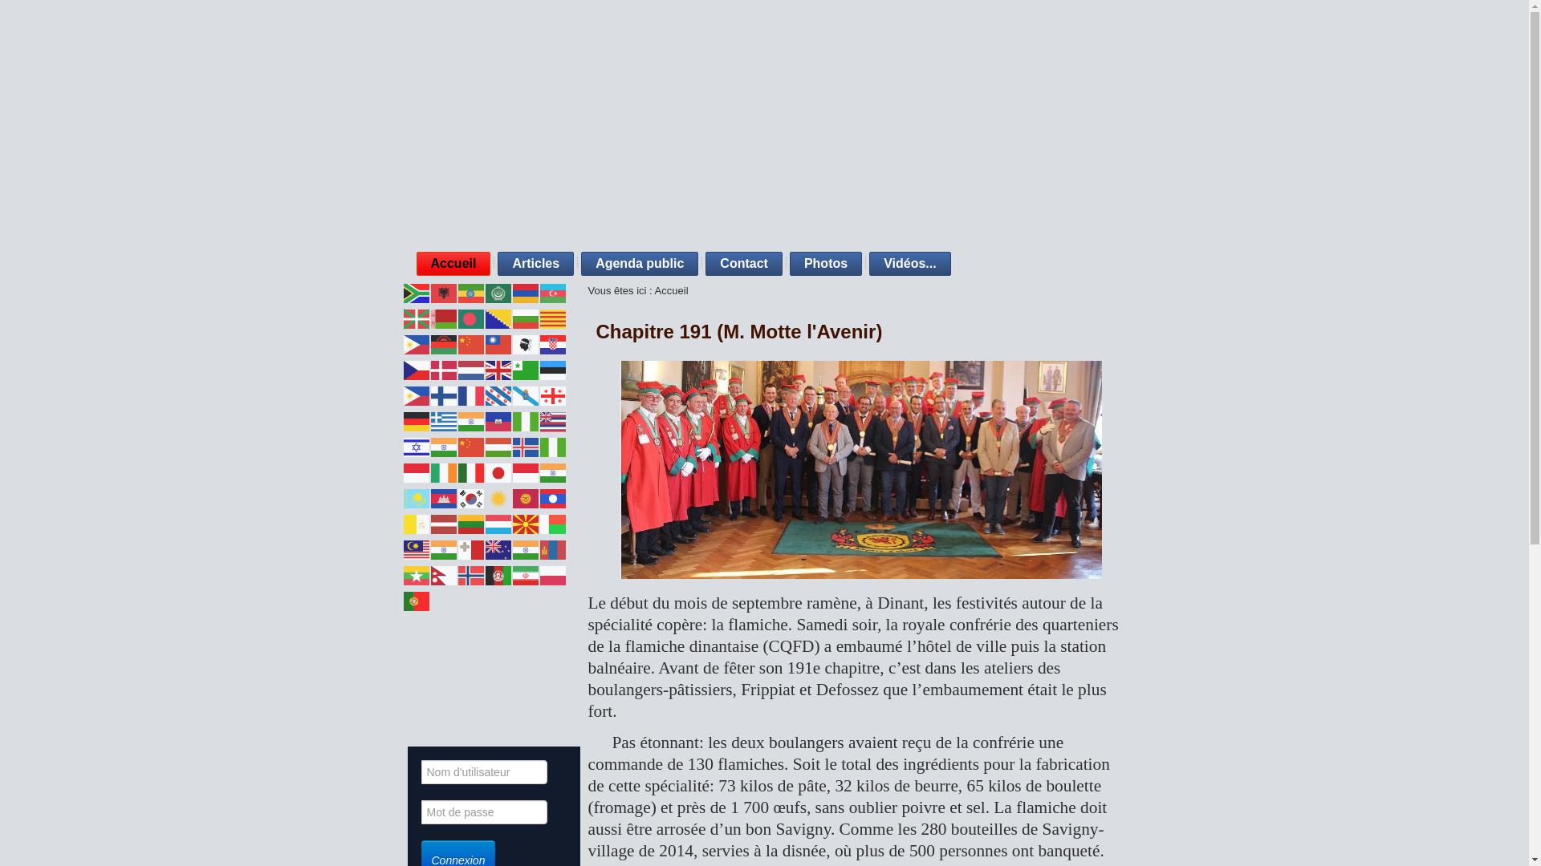 The height and width of the screenshot is (866, 1541). What do you see at coordinates (526, 523) in the screenshot?
I see `Macedonian` at bounding box center [526, 523].